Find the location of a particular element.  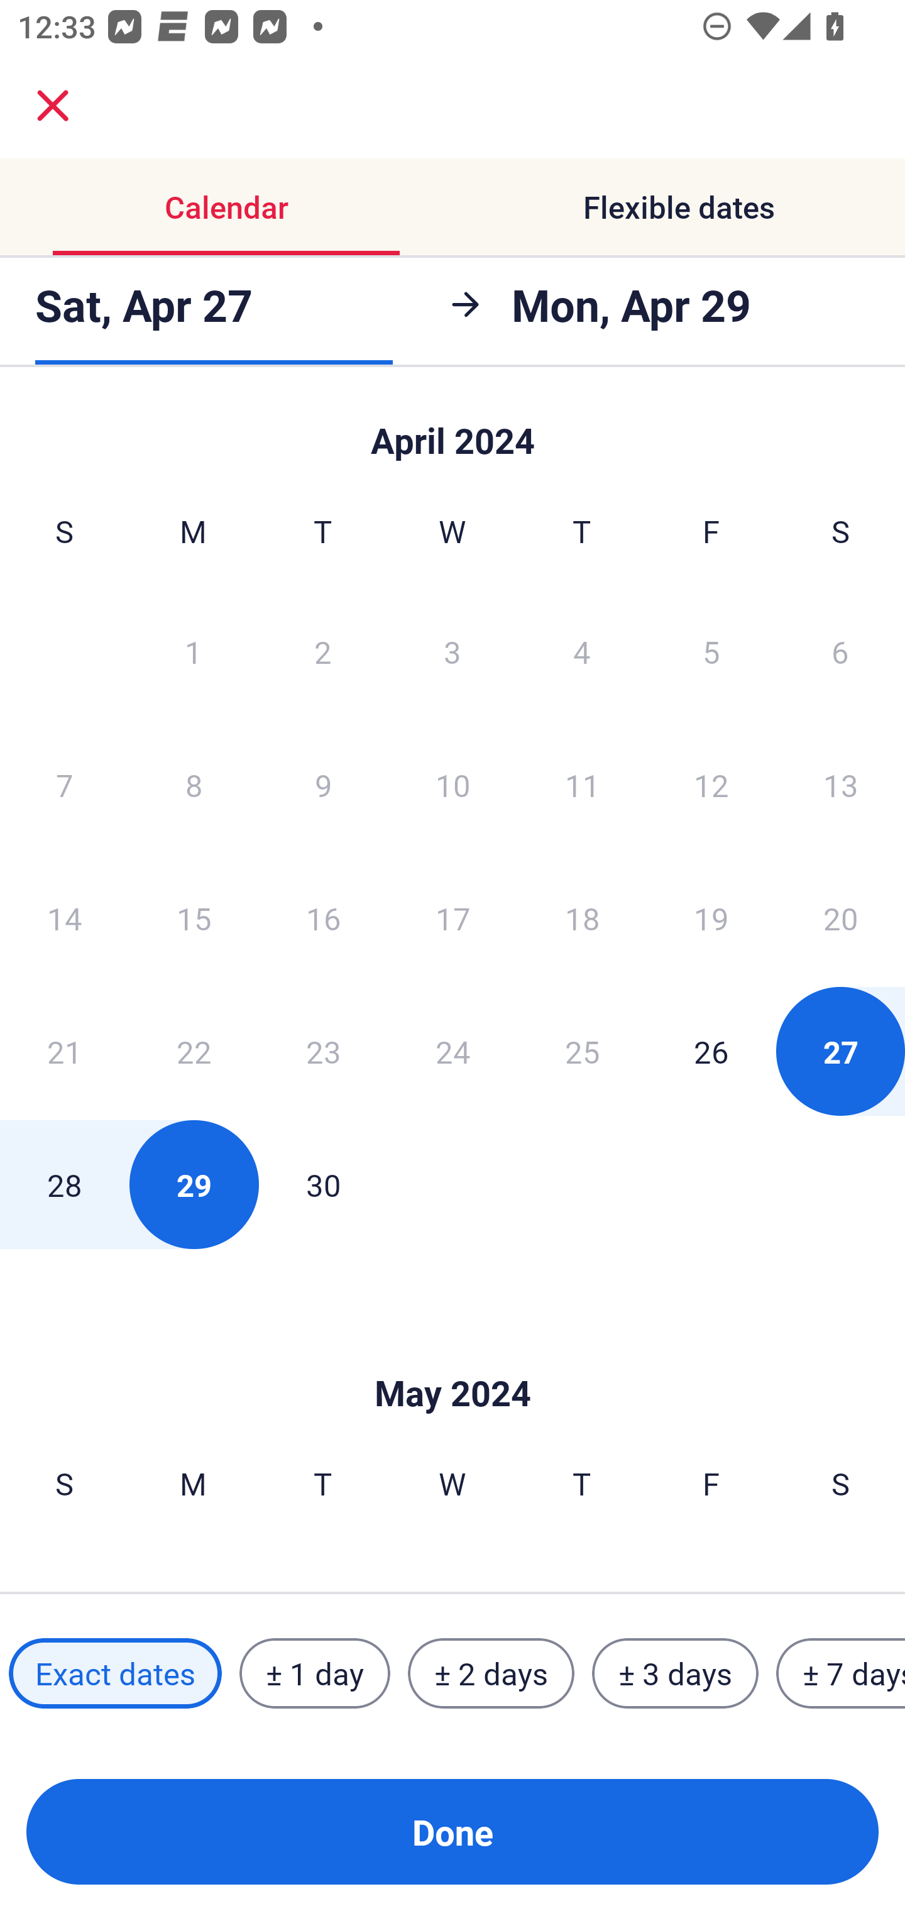

4 Thursday, April 4, 2024 is located at coordinates (582, 651).